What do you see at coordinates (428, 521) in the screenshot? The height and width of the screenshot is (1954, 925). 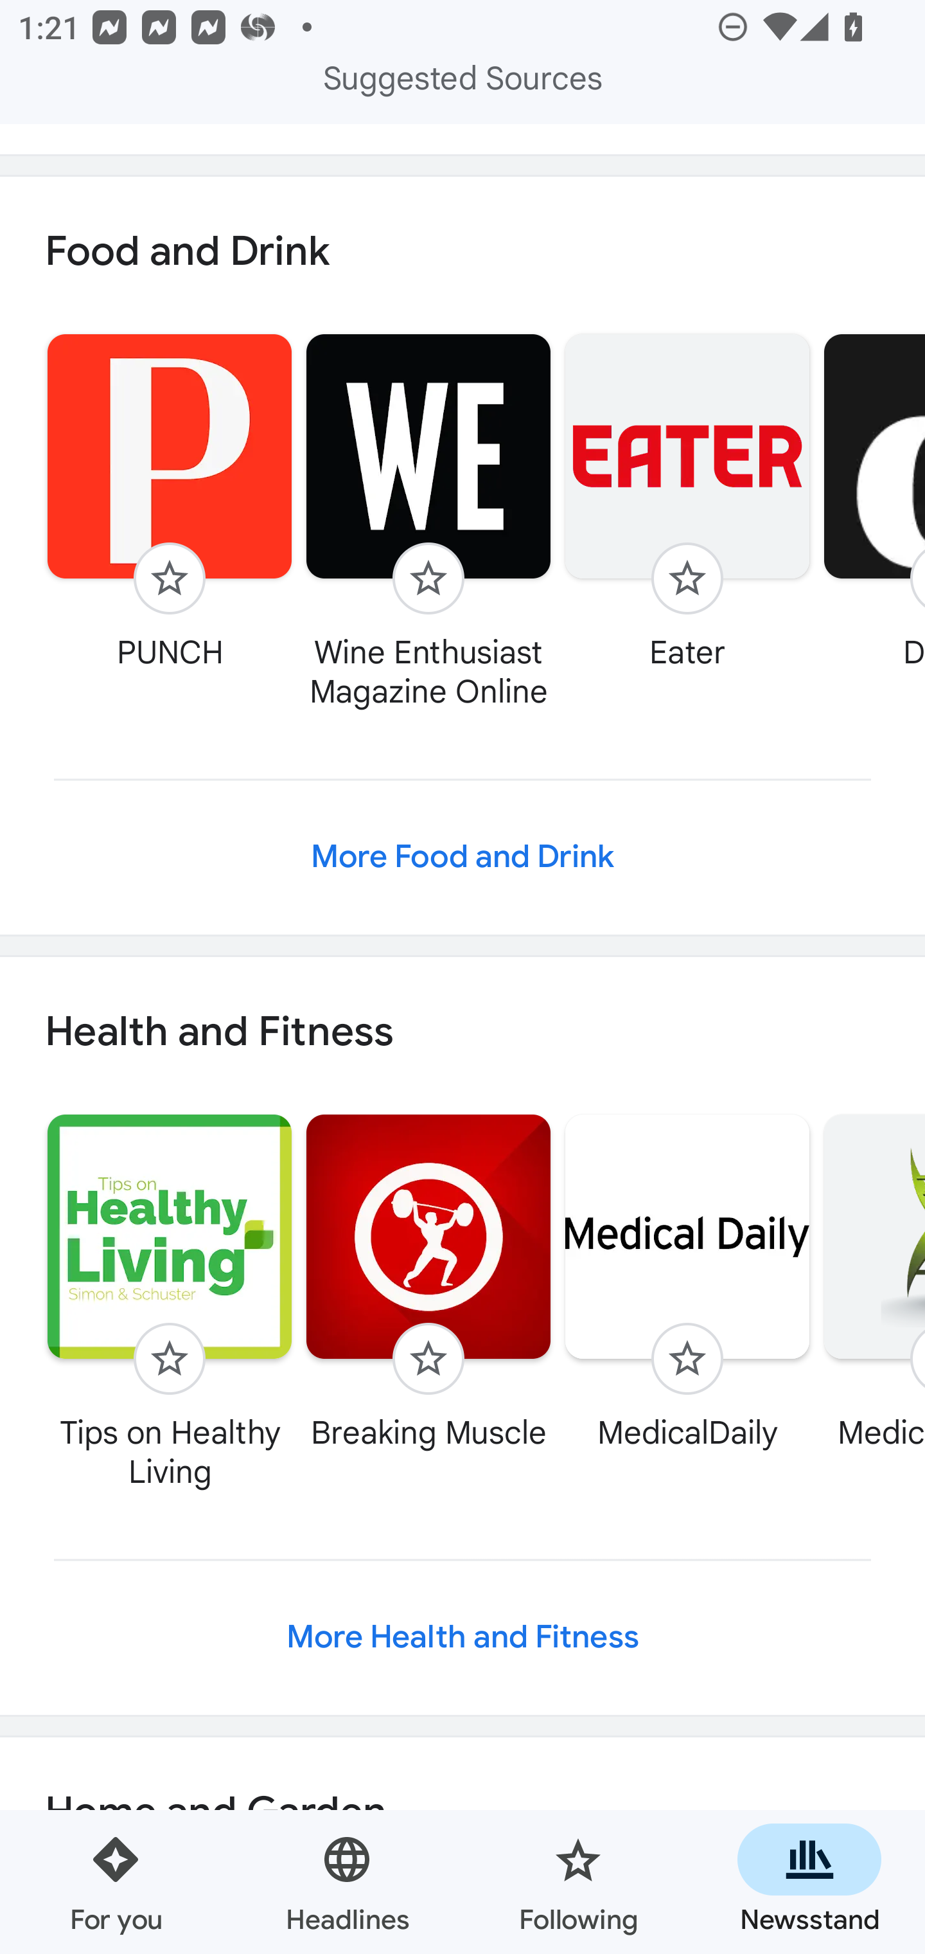 I see `Follow Wine Enthusiast Magazine Online` at bounding box center [428, 521].